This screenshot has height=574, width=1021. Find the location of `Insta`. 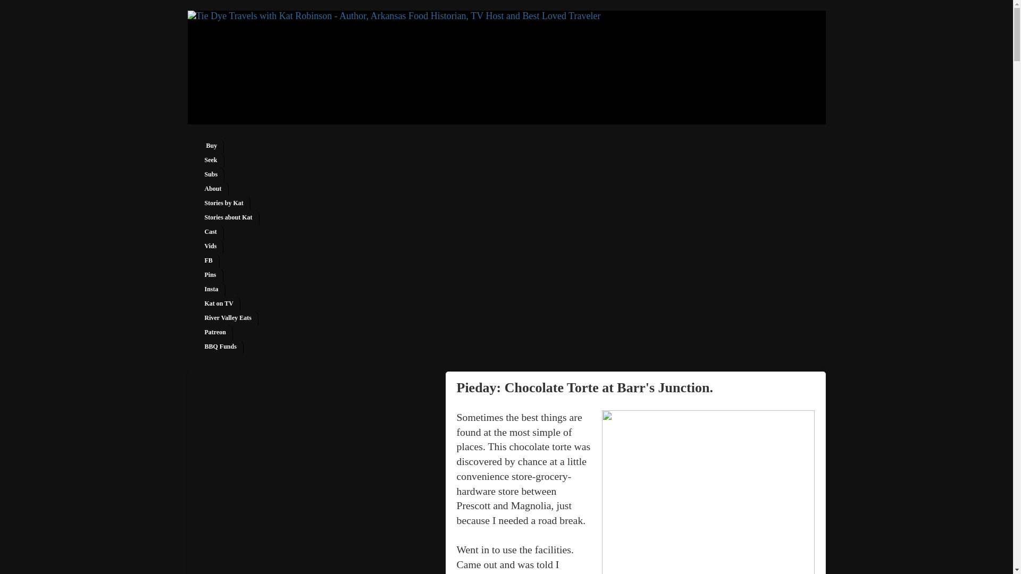

Insta is located at coordinates (211, 289).